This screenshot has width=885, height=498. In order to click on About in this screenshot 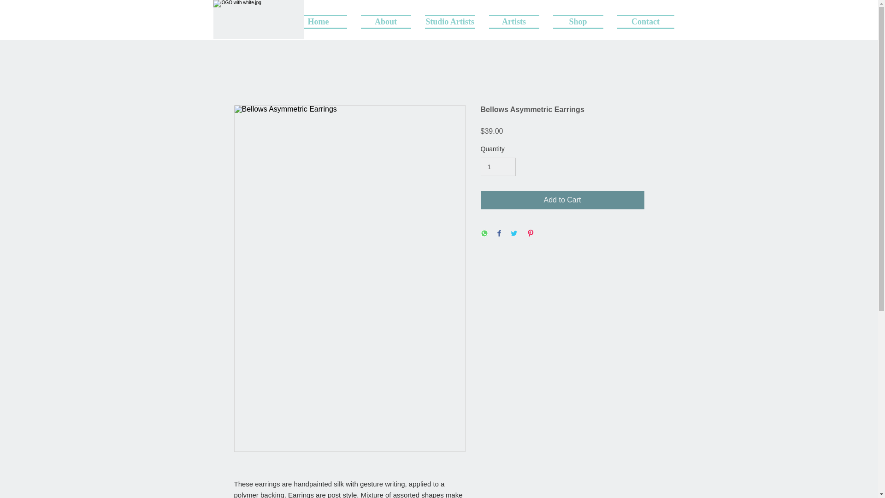, I will do `click(386, 20)`.